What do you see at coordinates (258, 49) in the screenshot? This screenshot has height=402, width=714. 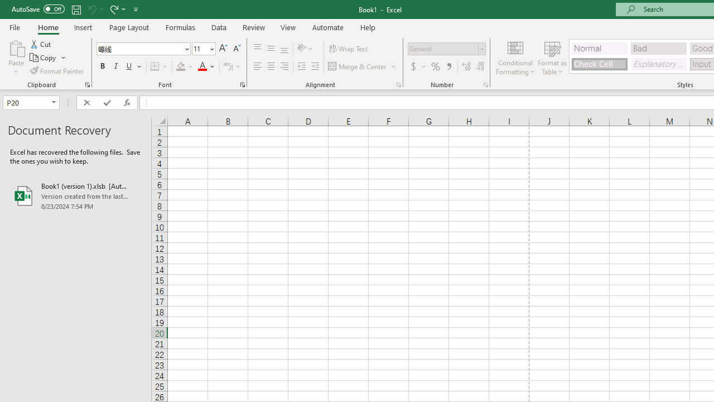 I see `Top Align` at bounding box center [258, 49].